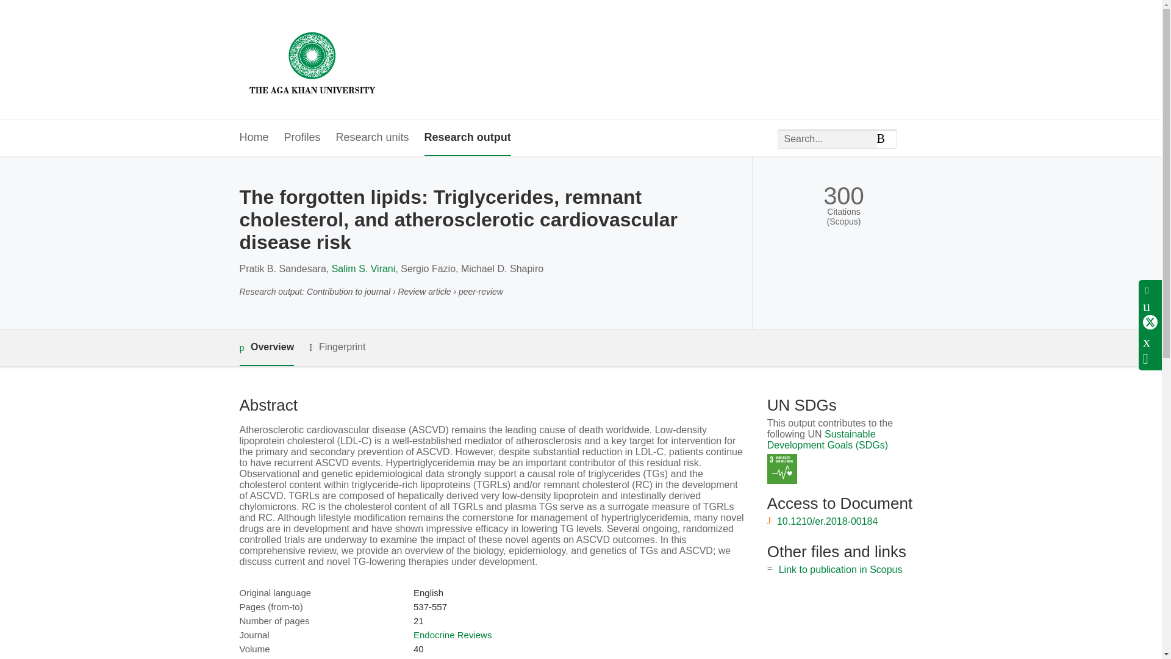  What do you see at coordinates (337, 348) in the screenshot?
I see `Fingerprint` at bounding box center [337, 348].